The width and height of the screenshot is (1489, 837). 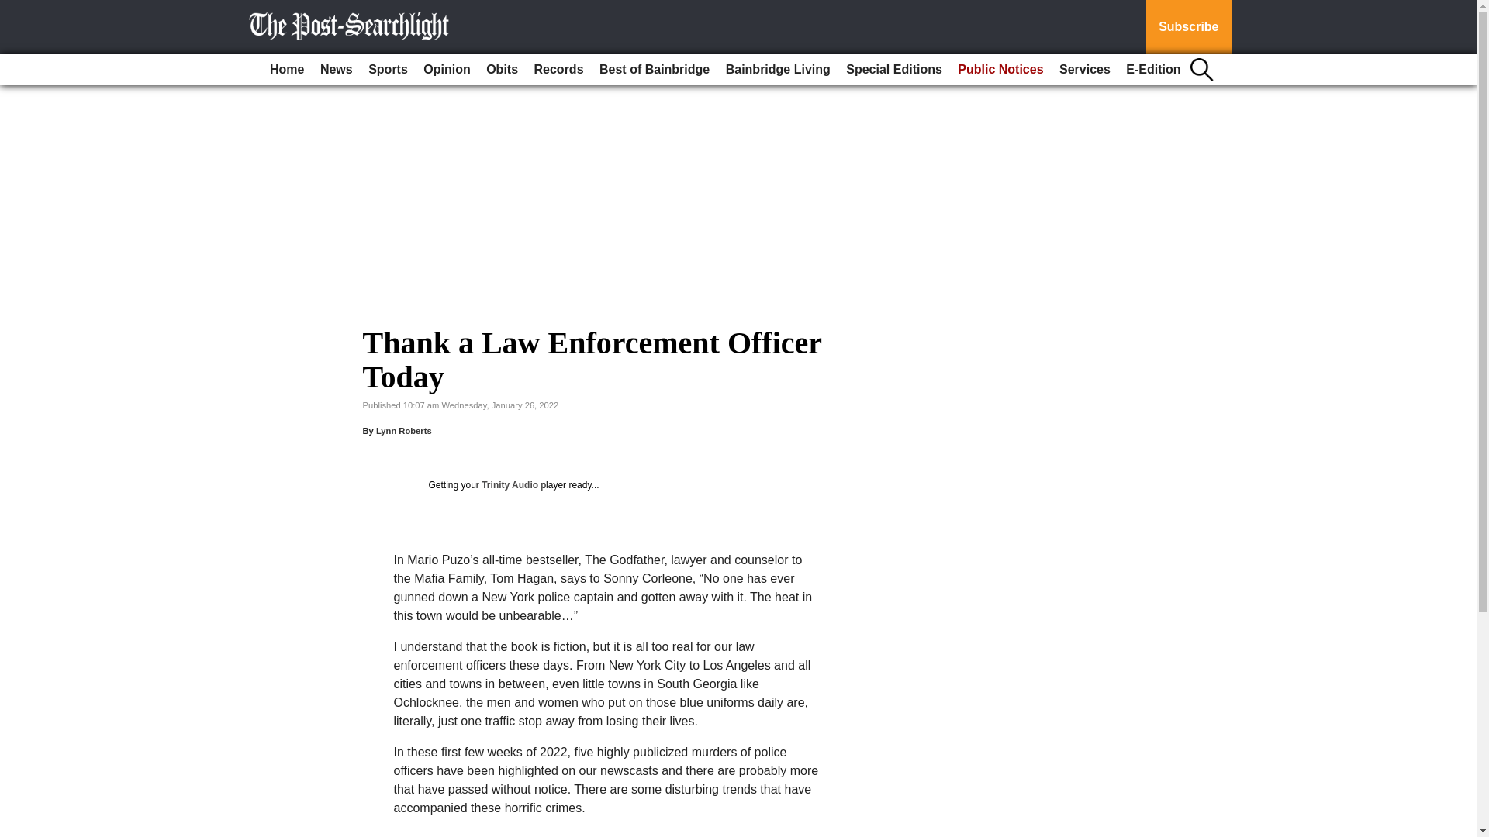 What do you see at coordinates (501, 70) in the screenshot?
I see `Obits` at bounding box center [501, 70].